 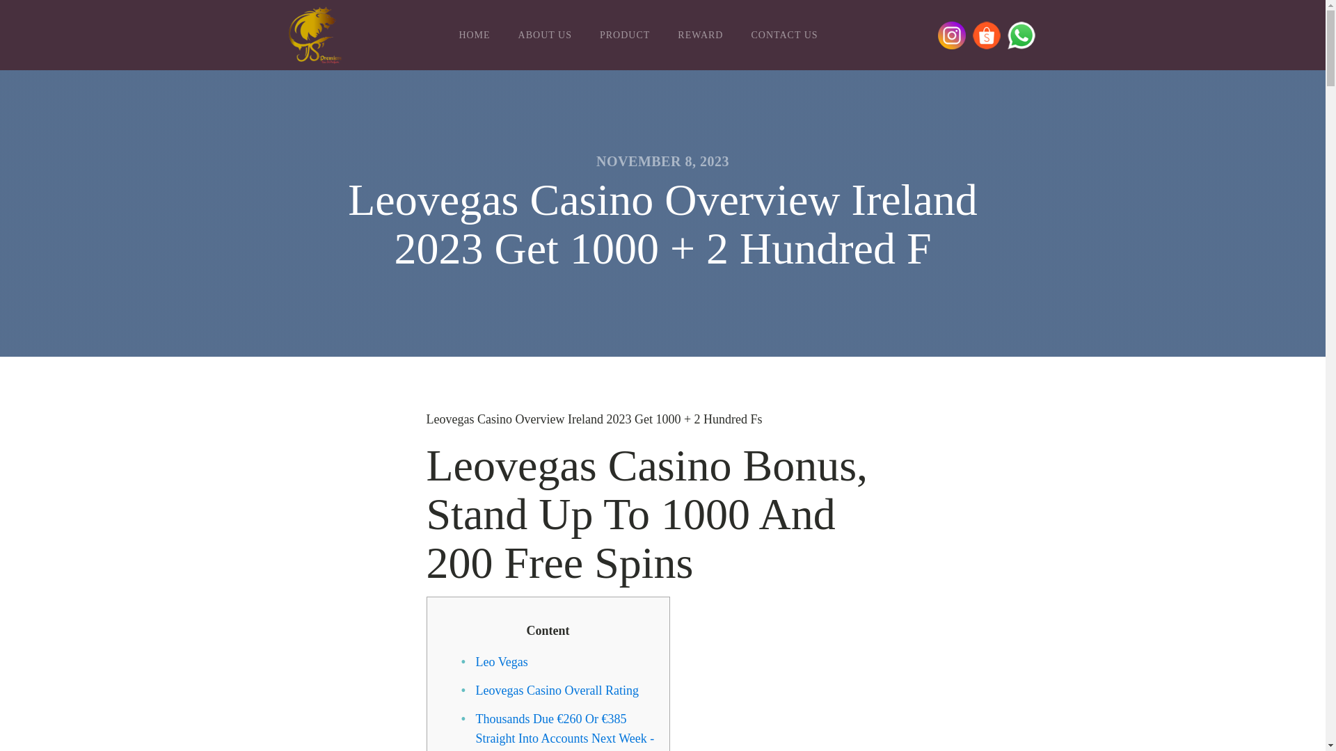 I want to click on Leovegas Casino Overall Rating, so click(x=557, y=690).